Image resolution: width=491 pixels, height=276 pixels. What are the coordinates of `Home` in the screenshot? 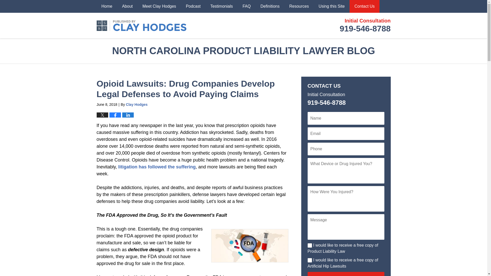 It's located at (142, 25).